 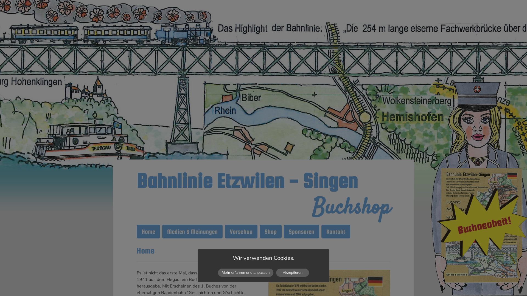 I want to click on Akzeptieren, so click(x=293, y=273).